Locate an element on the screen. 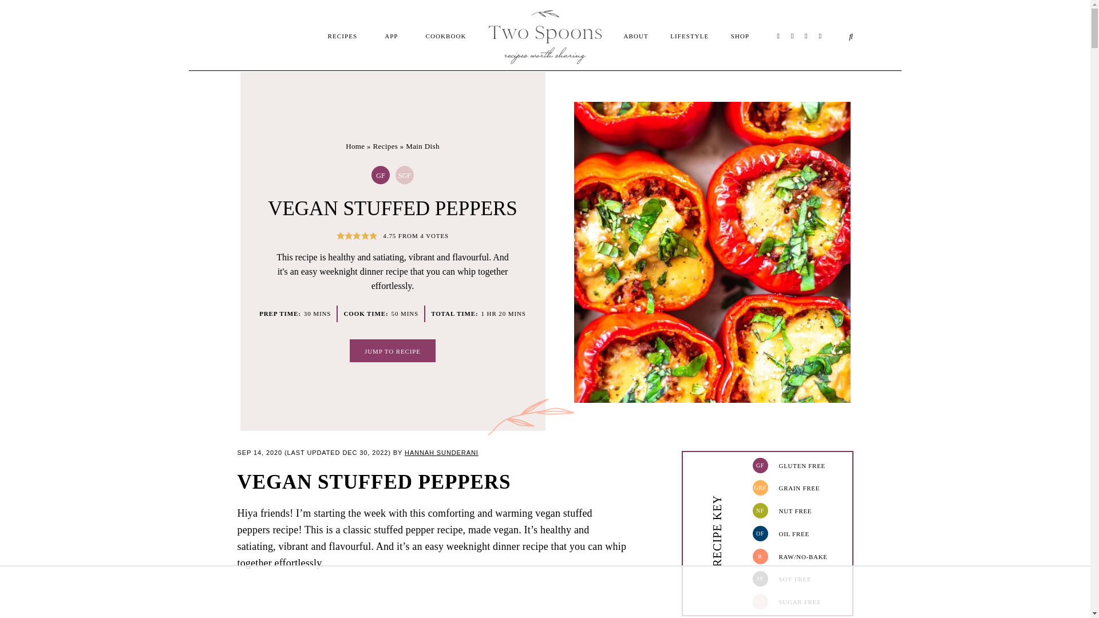  Home is located at coordinates (355, 146).